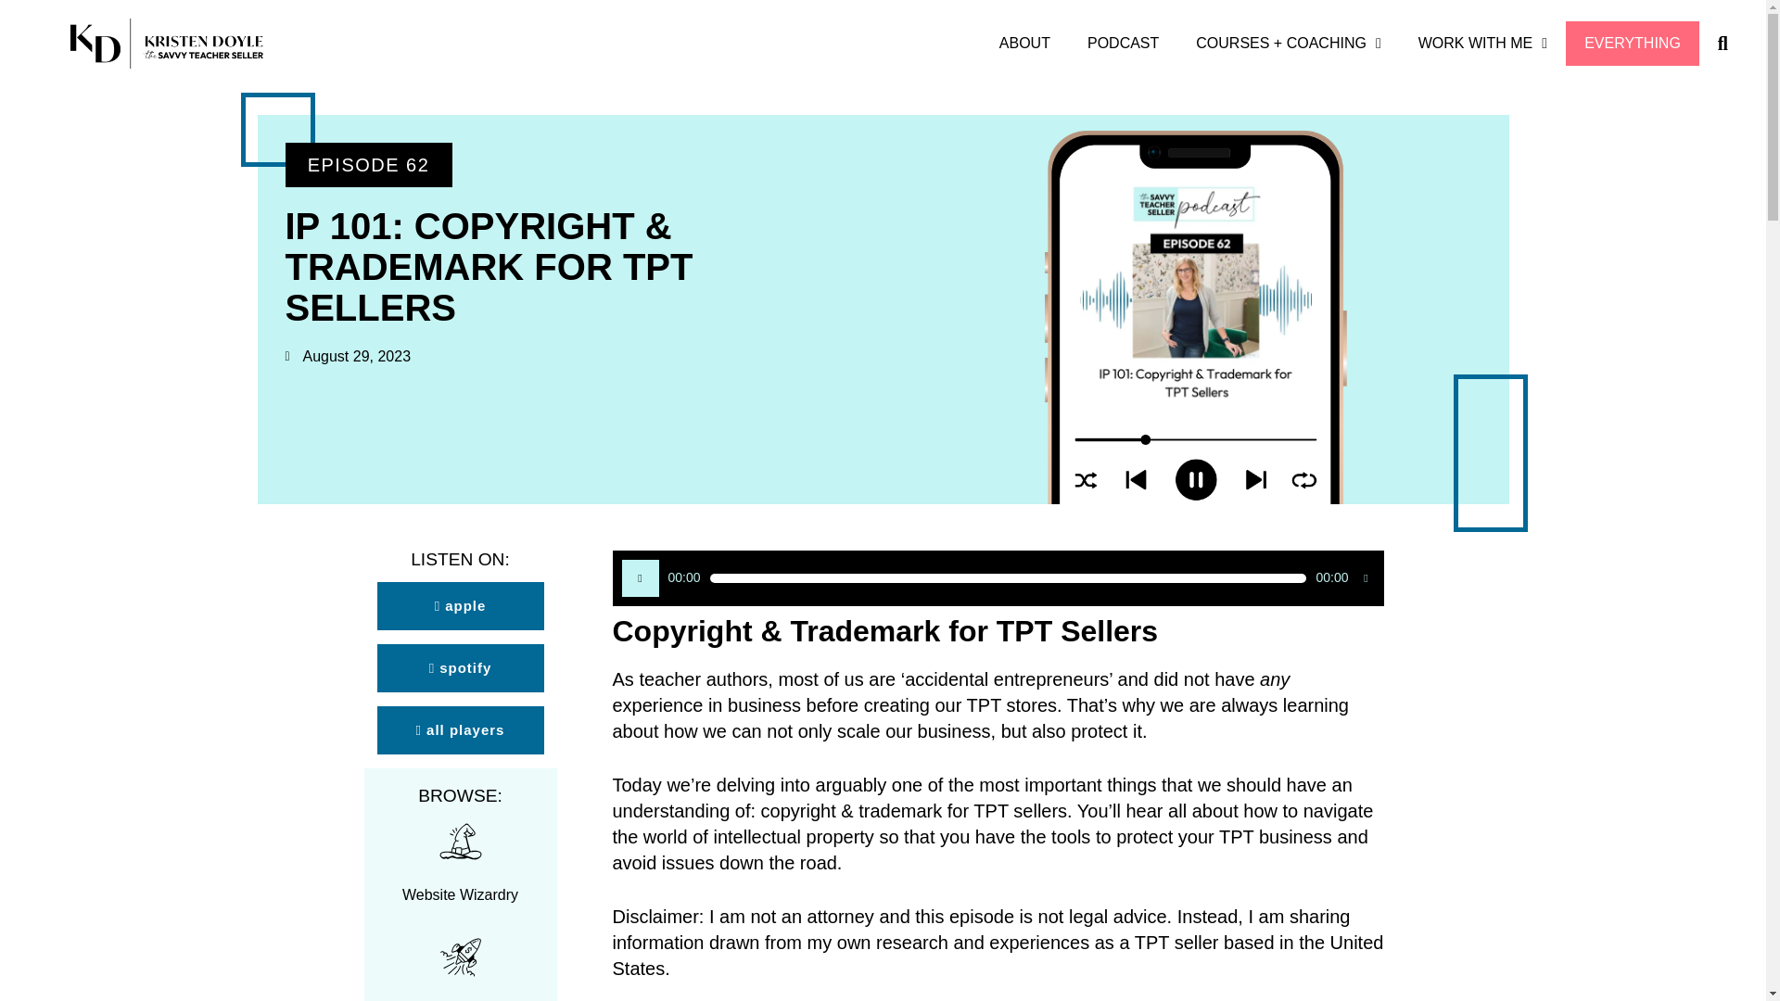 Image resolution: width=1780 pixels, height=1001 pixels. What do you see at coordinates (1123, 43) in the screenshot?
I see `PODCAST` at bounding box center [1123, 43].